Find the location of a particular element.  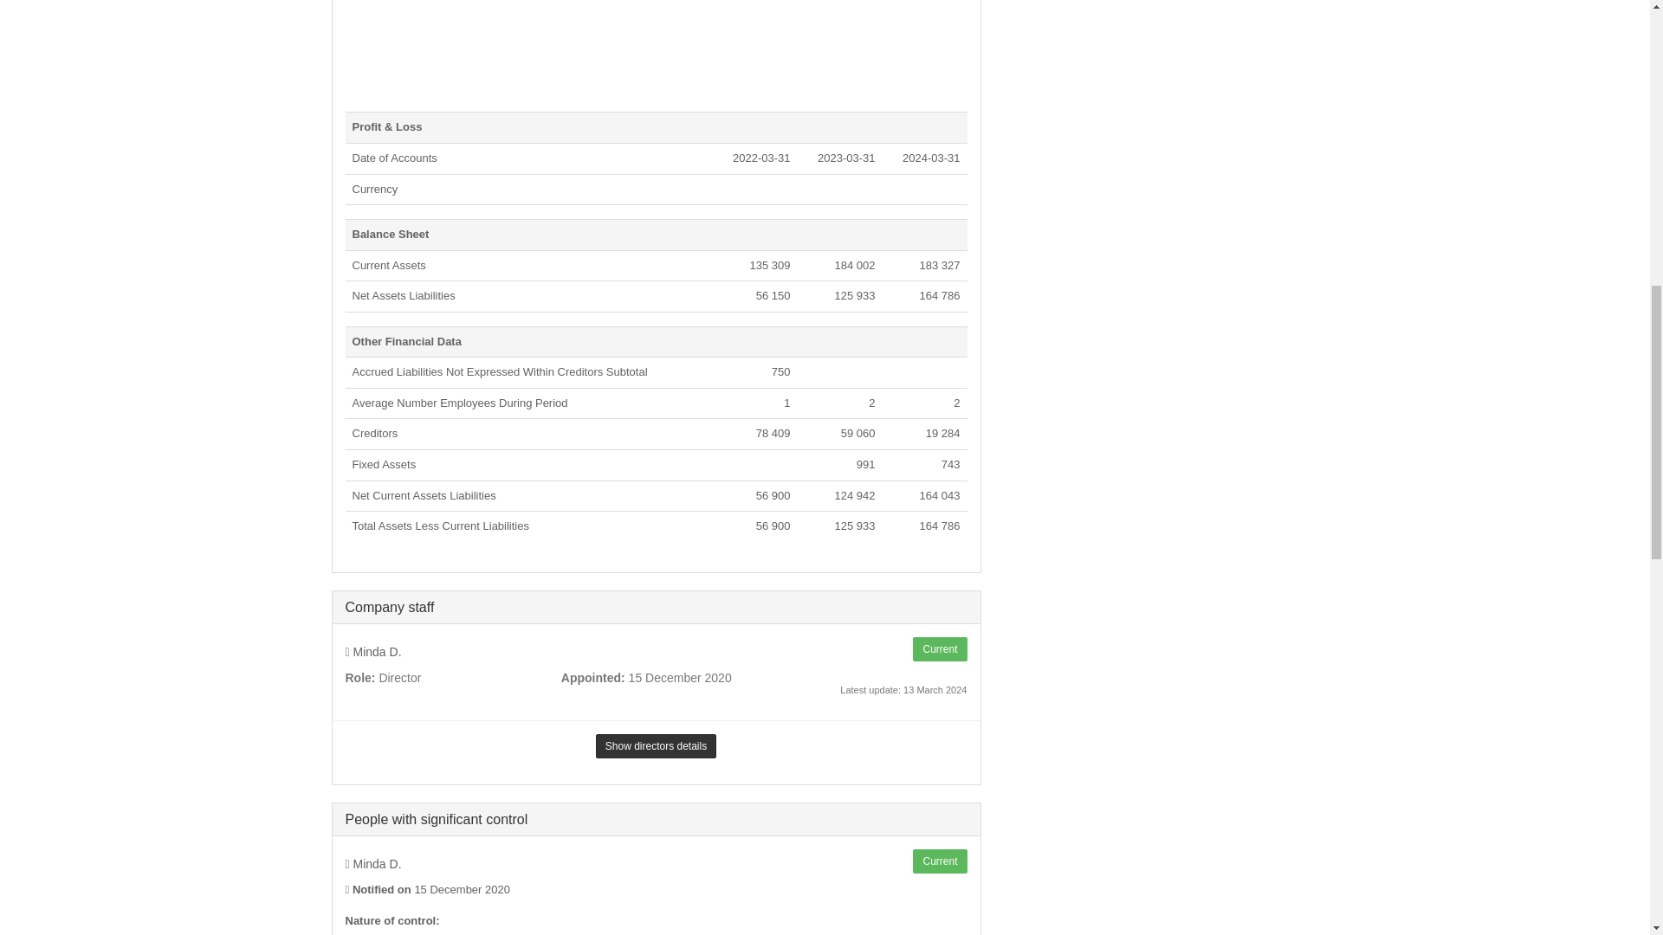

Creditors is located at coordinates (374, 433).